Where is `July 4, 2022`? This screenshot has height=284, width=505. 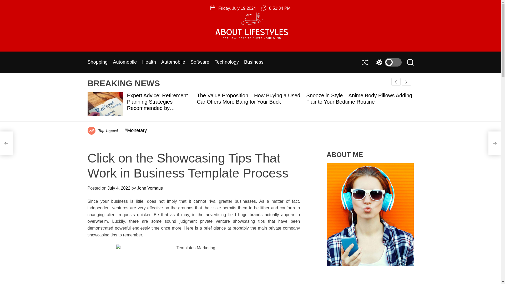
July 4, 2022 is located at coordinates (119, 188).